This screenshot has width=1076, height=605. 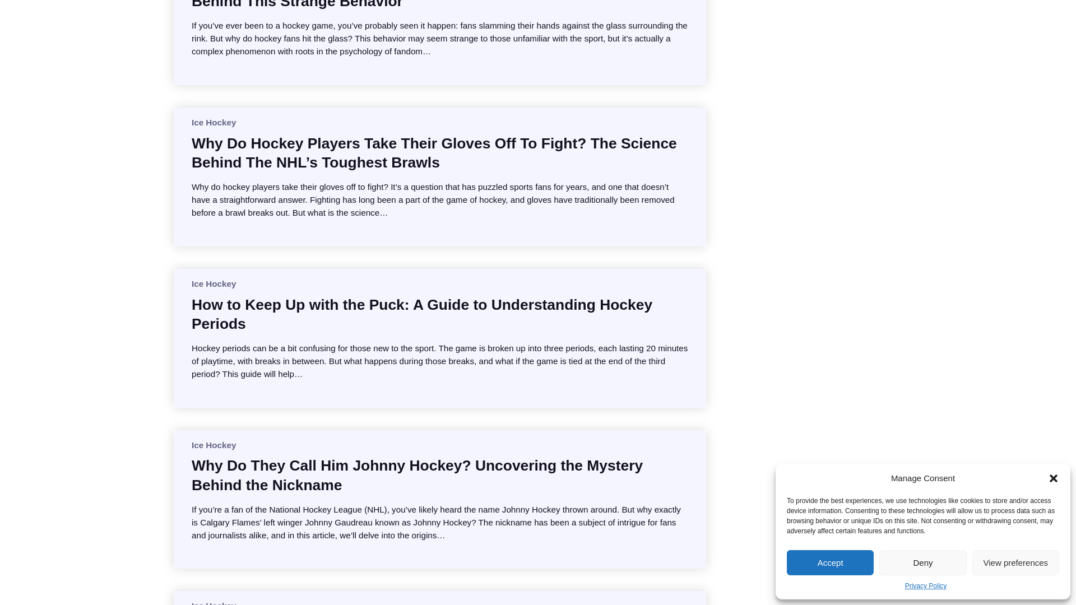 I want to click on Ice Hockey, so click(x=213, y=122).